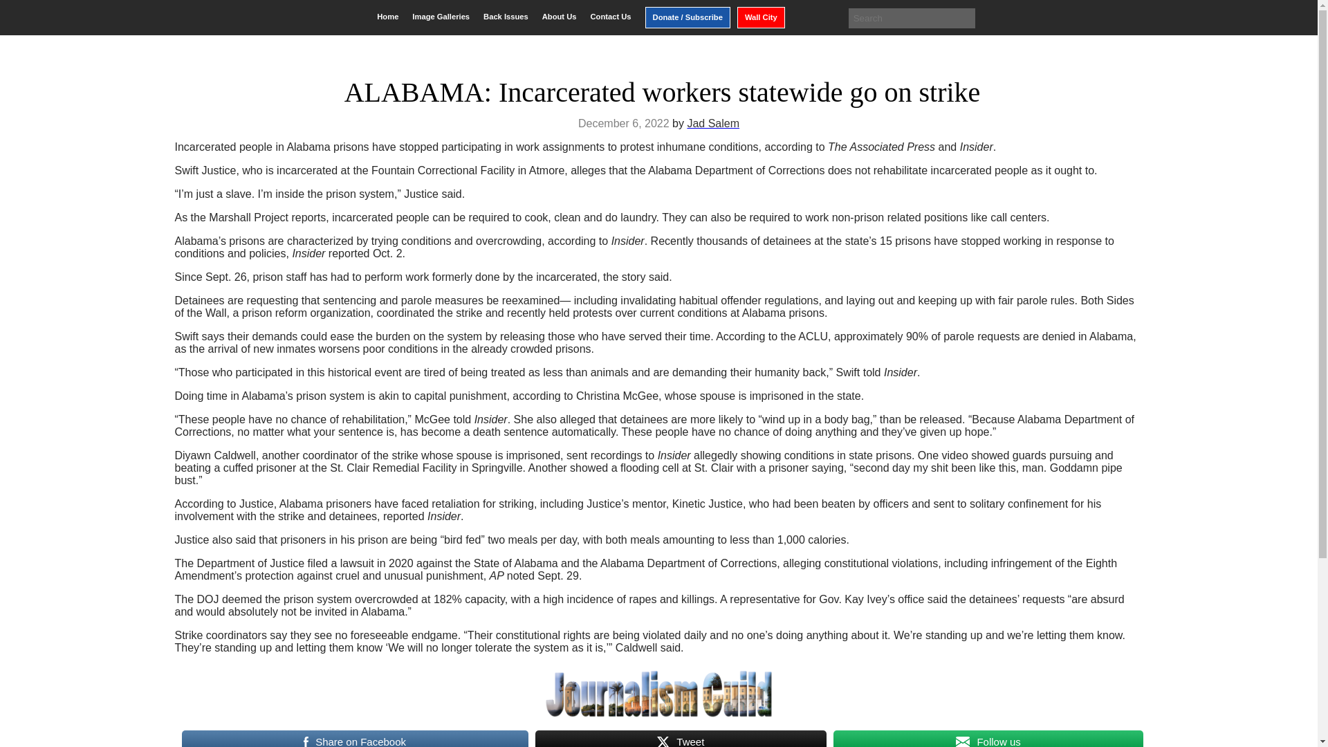 Image resolution: width=1328 pixels, height=747 pixels. What do you see at coordinates (354, 738) in the screenshot?
I see `Share on Facebook` at bounding box center [354, 738].